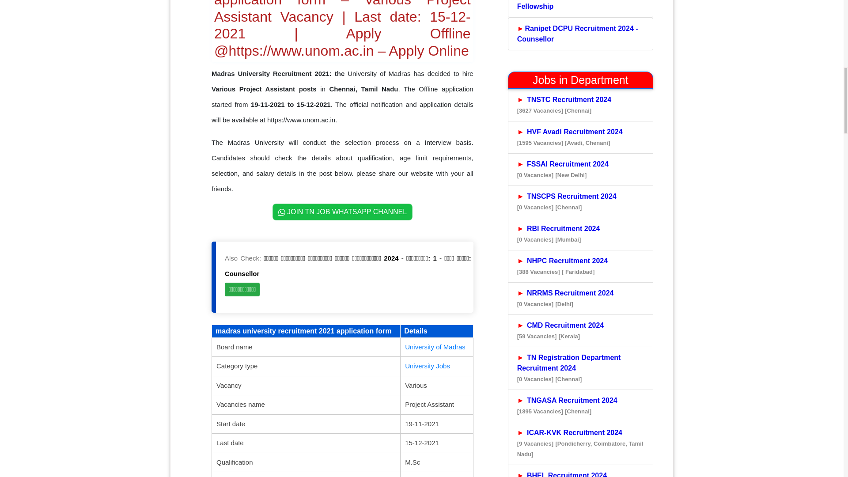 Image resolution: width=848 pixels, height=477 pixels. Describe the element at coordinates (428, 366) in the screenshot. I see `University Jobs` at that location.